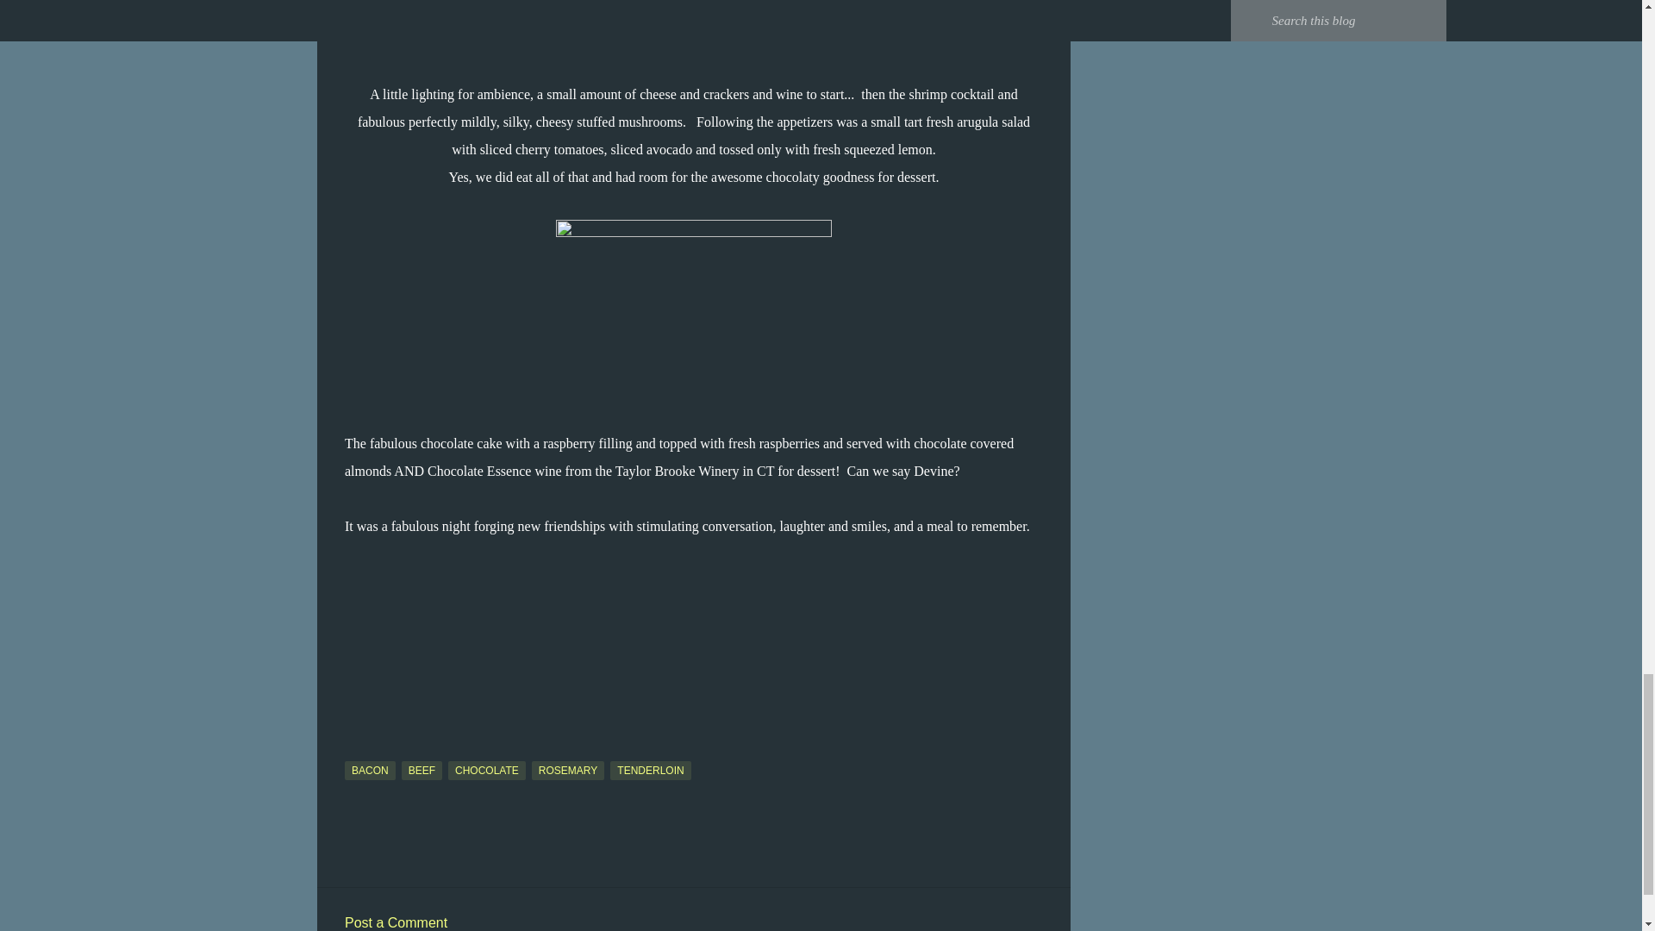 This screenshot has height=931, width=1655. Describe the element at coordinates (355, 751) in the screenshot. I see `Email Post` at that location.